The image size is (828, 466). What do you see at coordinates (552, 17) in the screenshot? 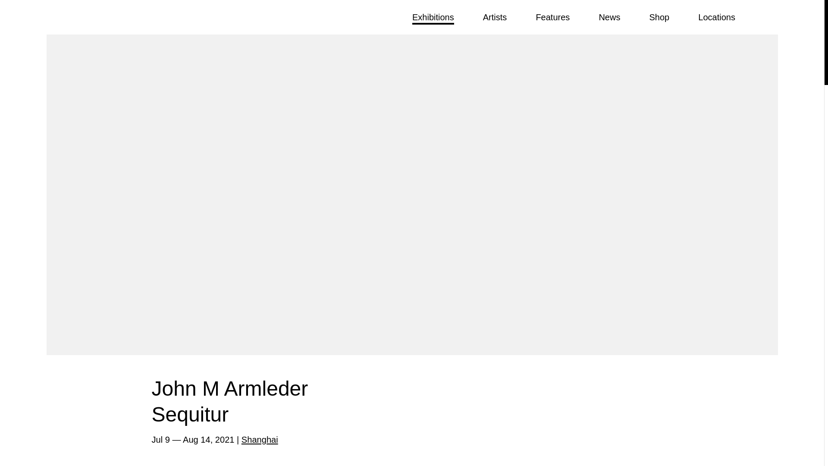
I see `Features` at bounding box center [552, 17].